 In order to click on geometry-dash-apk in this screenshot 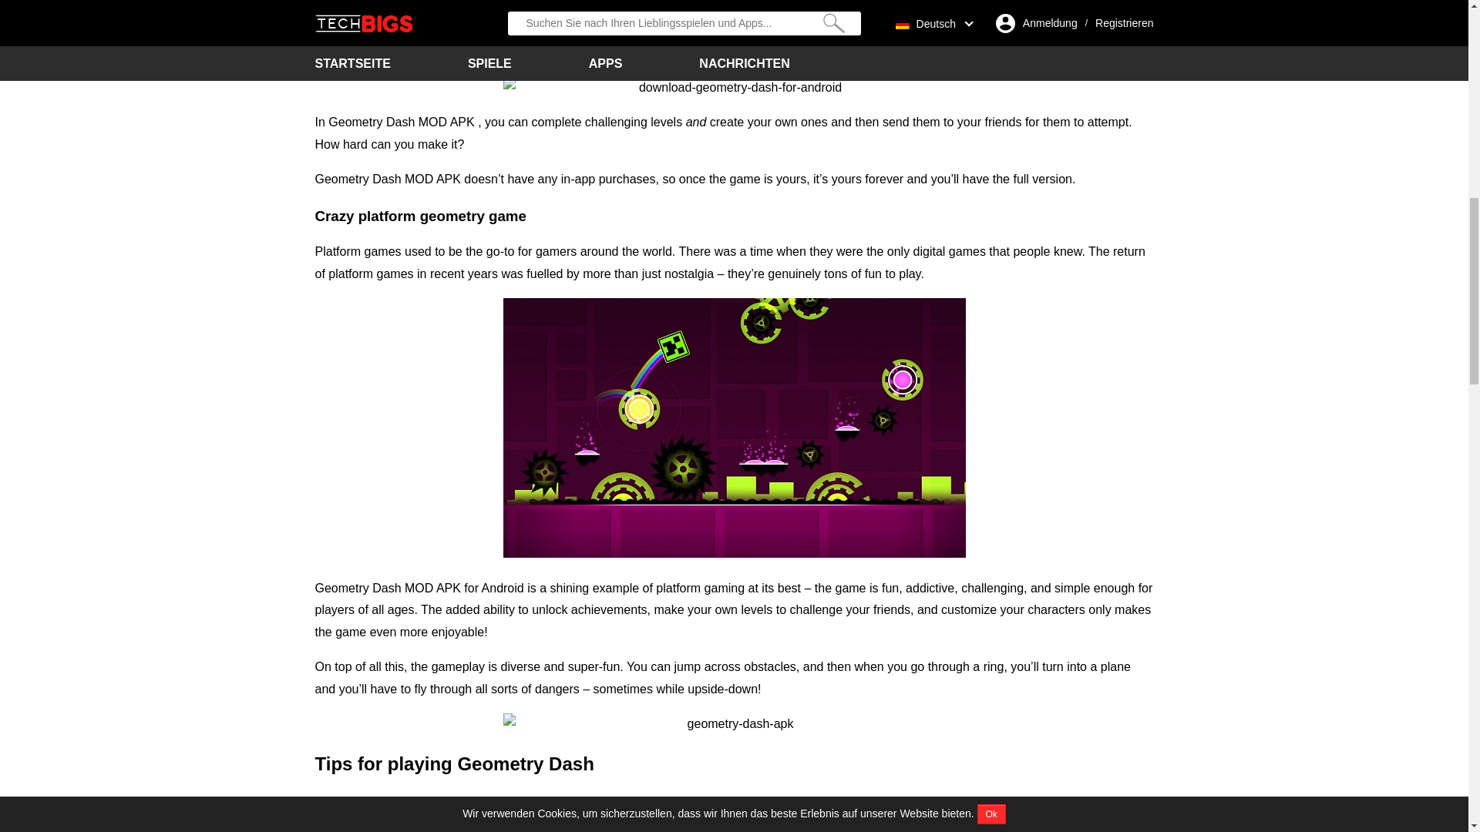, I will do `click(734, 724)`.